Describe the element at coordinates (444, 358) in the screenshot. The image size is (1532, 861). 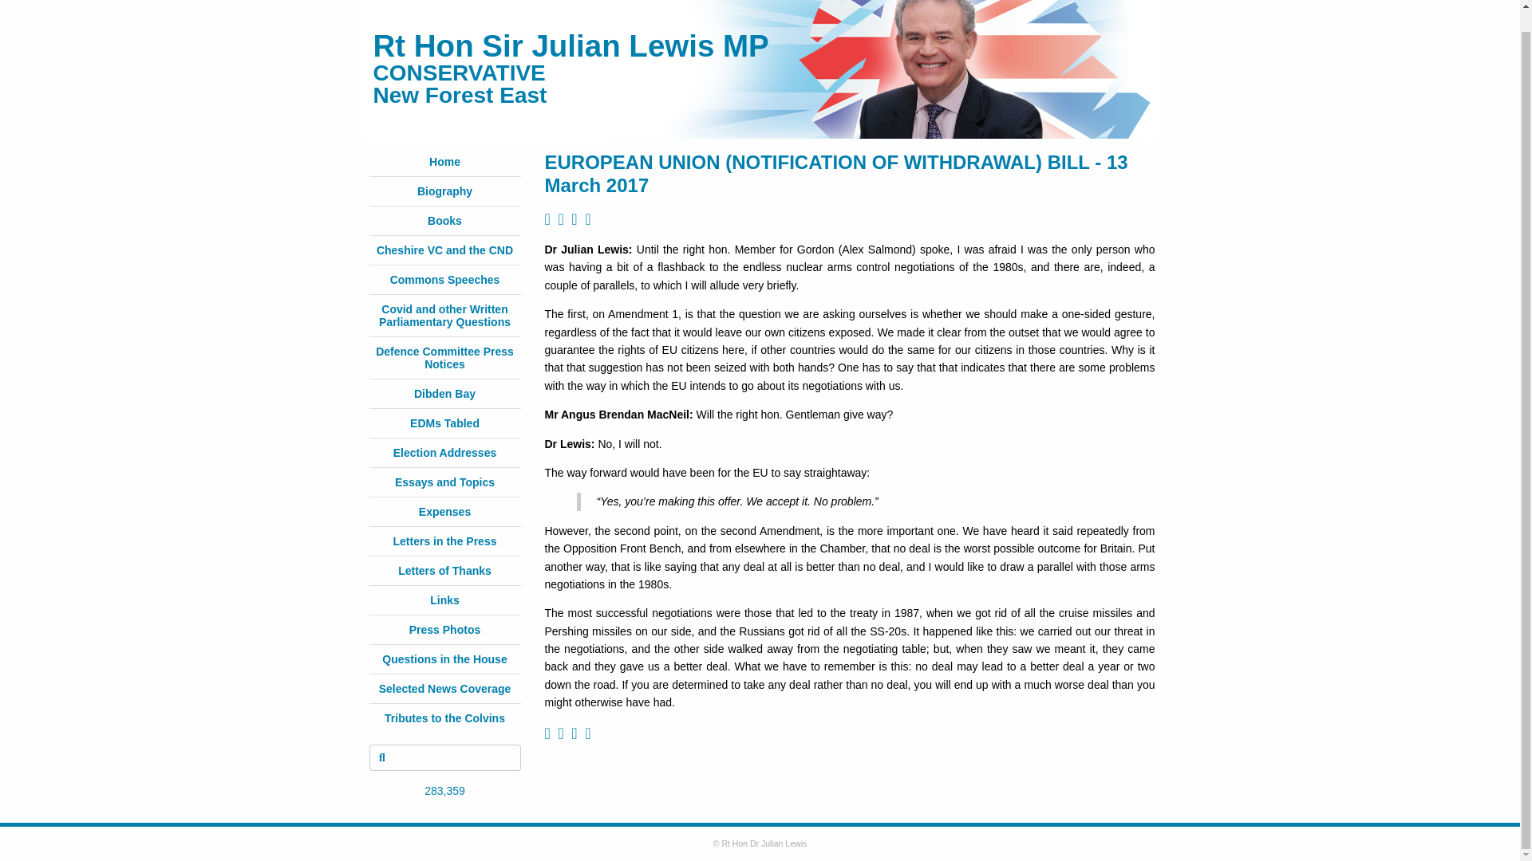
I see `Defence Committee Press Notices` at that location.